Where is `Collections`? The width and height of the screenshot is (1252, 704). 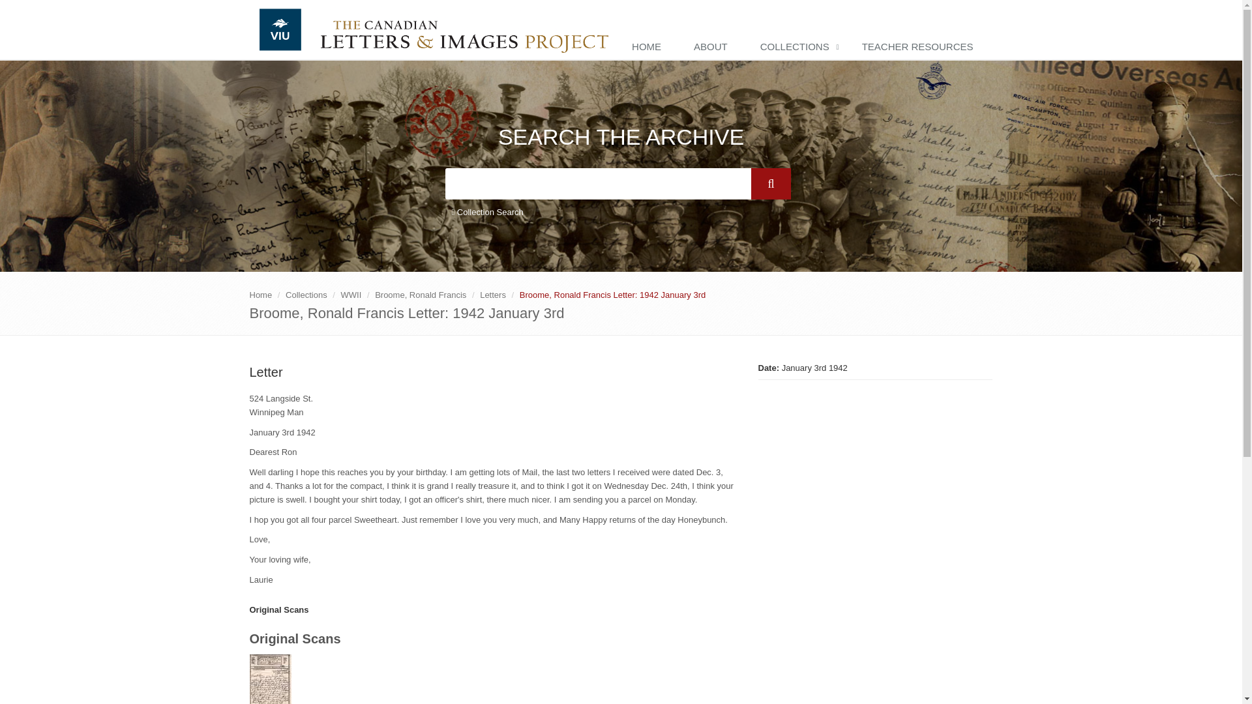
Collections is located at coordinates (306, 295).